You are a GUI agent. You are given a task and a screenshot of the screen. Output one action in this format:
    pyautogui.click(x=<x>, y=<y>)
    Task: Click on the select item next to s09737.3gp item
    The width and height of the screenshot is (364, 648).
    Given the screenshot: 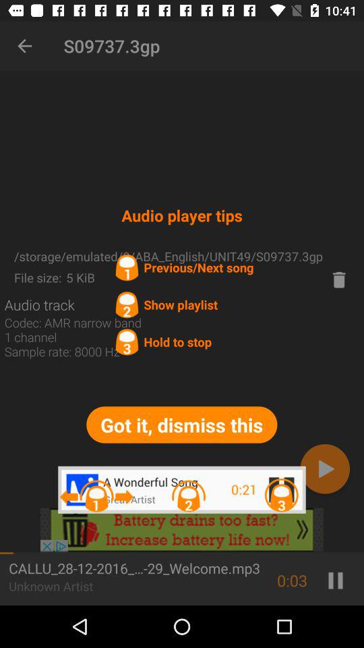 What is the action you would take?
    pyautogui.click(x=24, y=46)
    